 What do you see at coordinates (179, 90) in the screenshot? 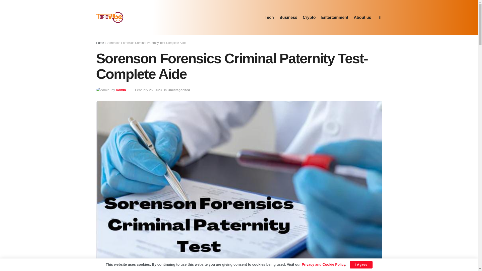
I see `Uncategorized` at bounding box center [179, 90].